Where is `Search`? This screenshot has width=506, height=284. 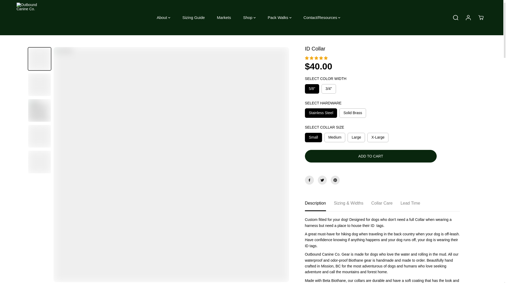 Search is located at coordinates (455, 17).